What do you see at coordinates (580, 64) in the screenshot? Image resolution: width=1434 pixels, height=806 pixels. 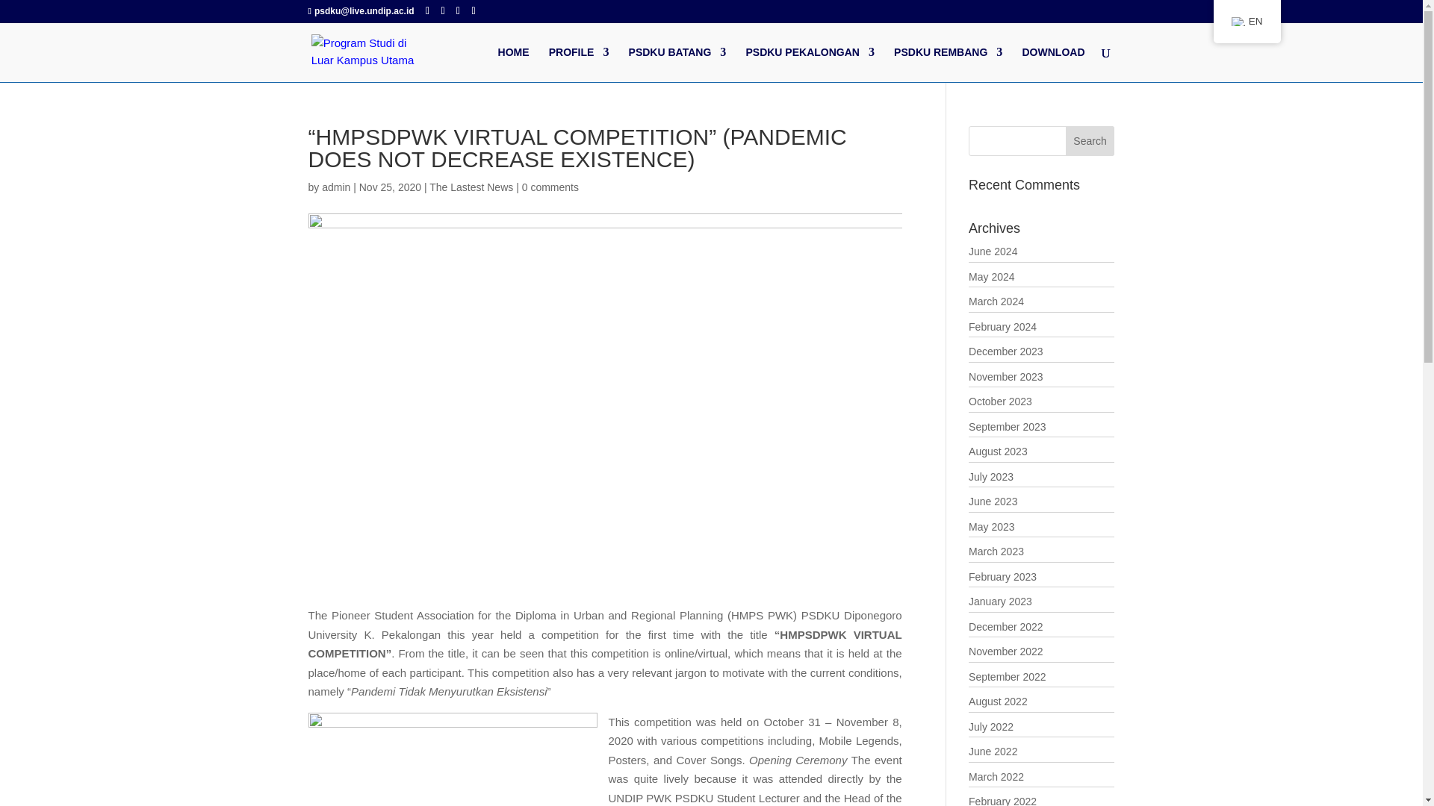 I see `PROFILE` at bounding box center [580, 64].